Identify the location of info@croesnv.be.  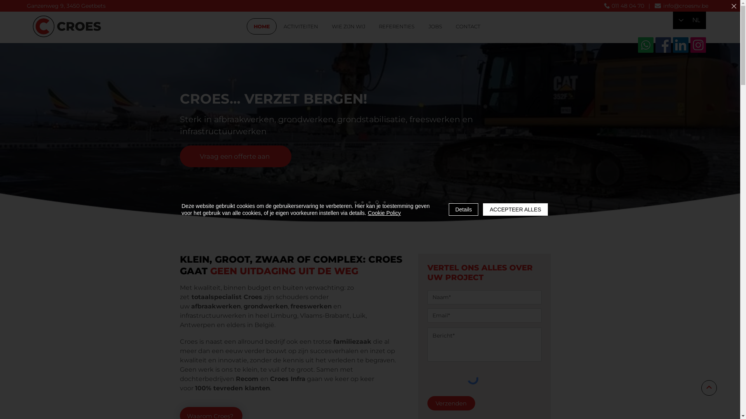
(686, 6).